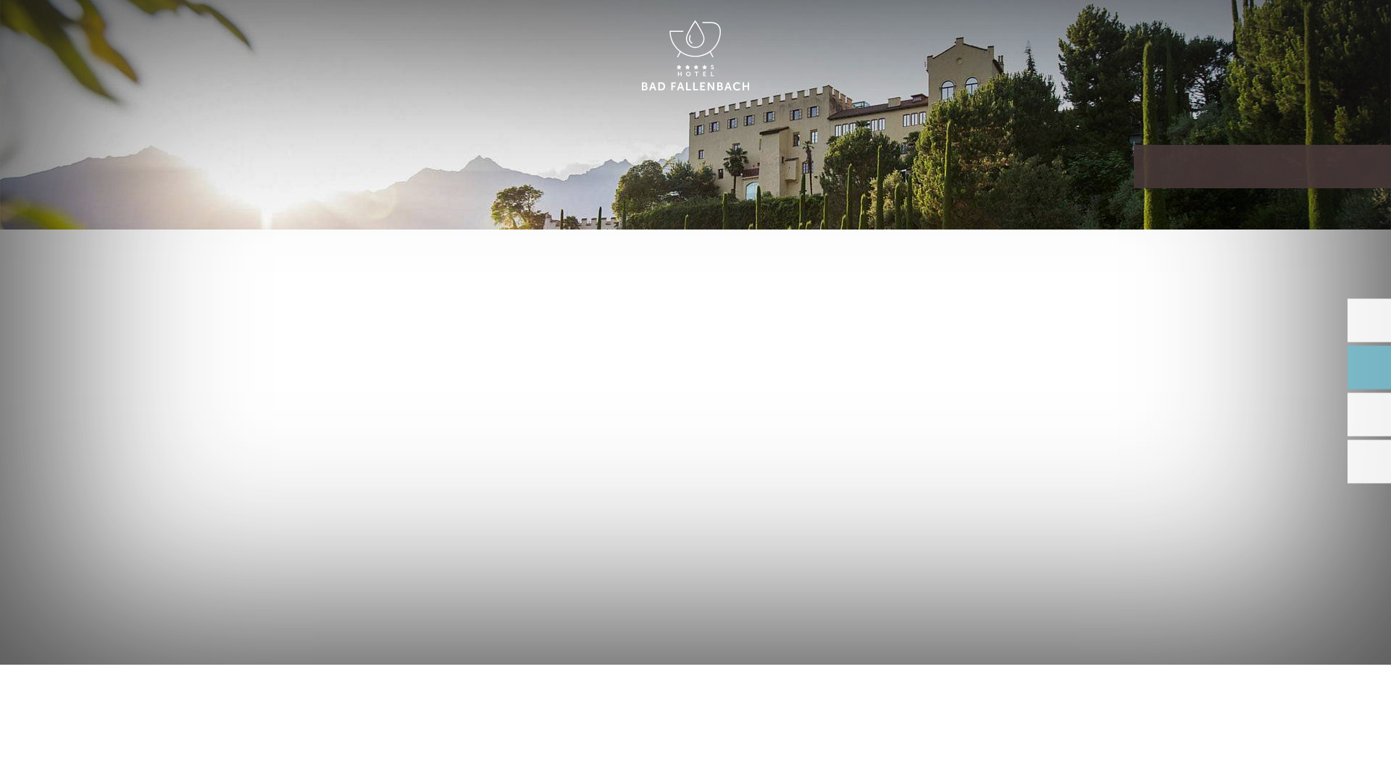 This screenshot has width=1391, height=782. I want to click on ENGLISH, so click(1235, 28).